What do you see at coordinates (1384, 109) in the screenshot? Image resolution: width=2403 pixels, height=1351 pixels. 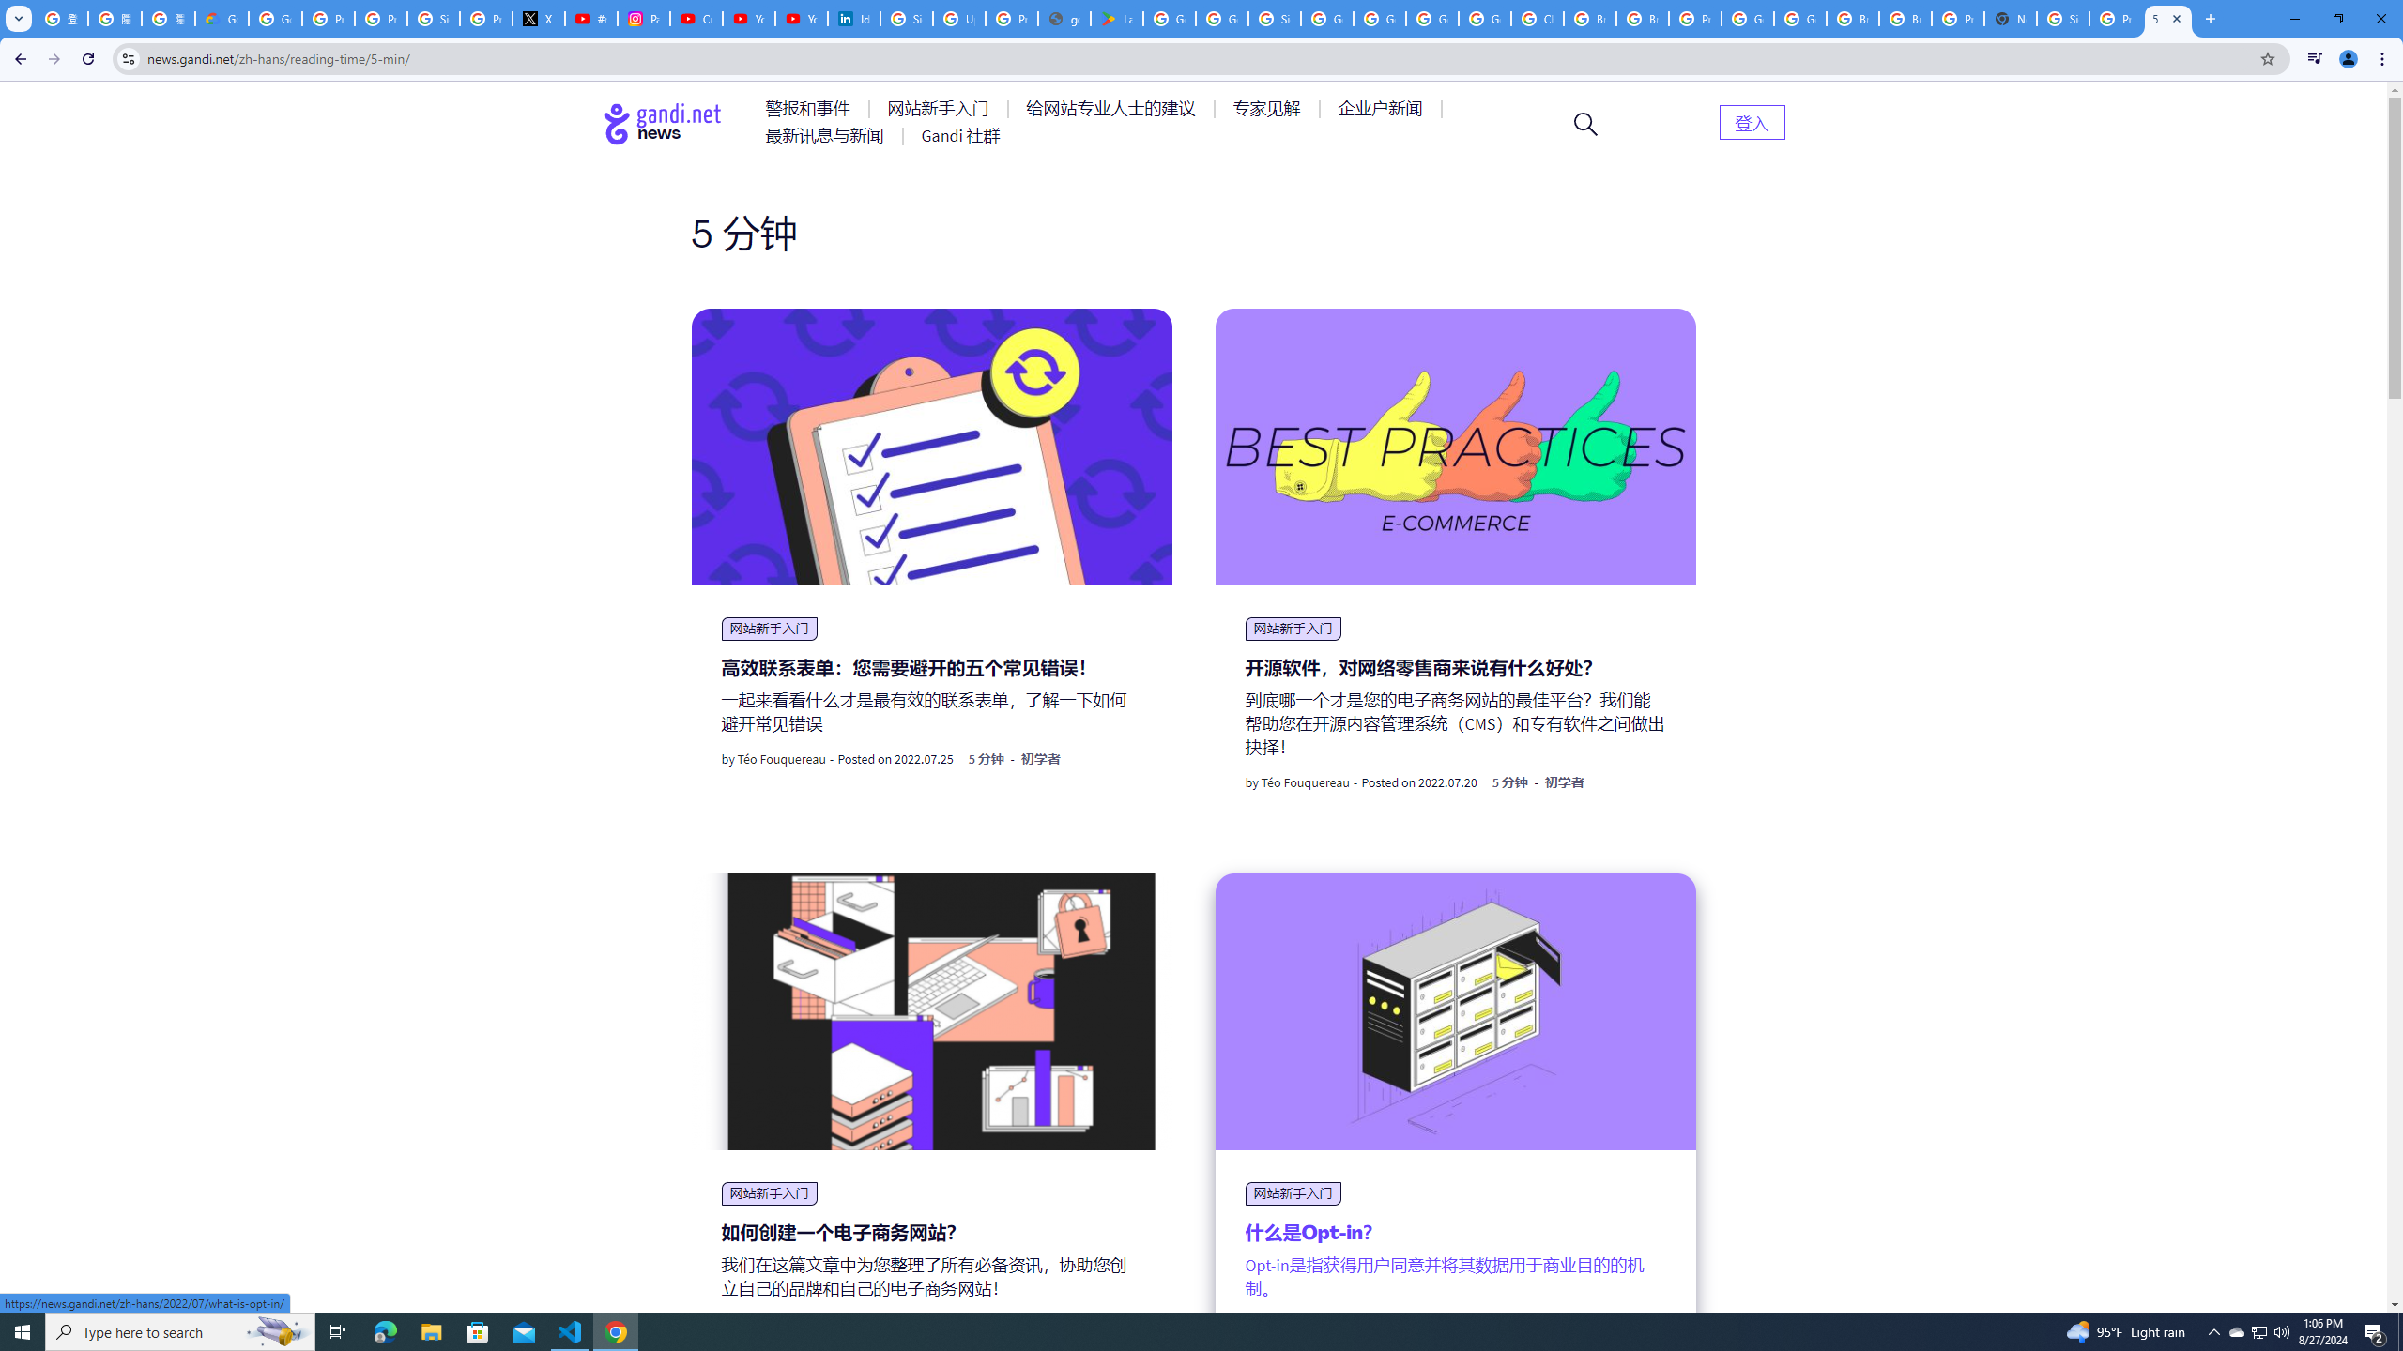 I see `AutomationID: menu-item-77765` at bounding box center [1384, 109].